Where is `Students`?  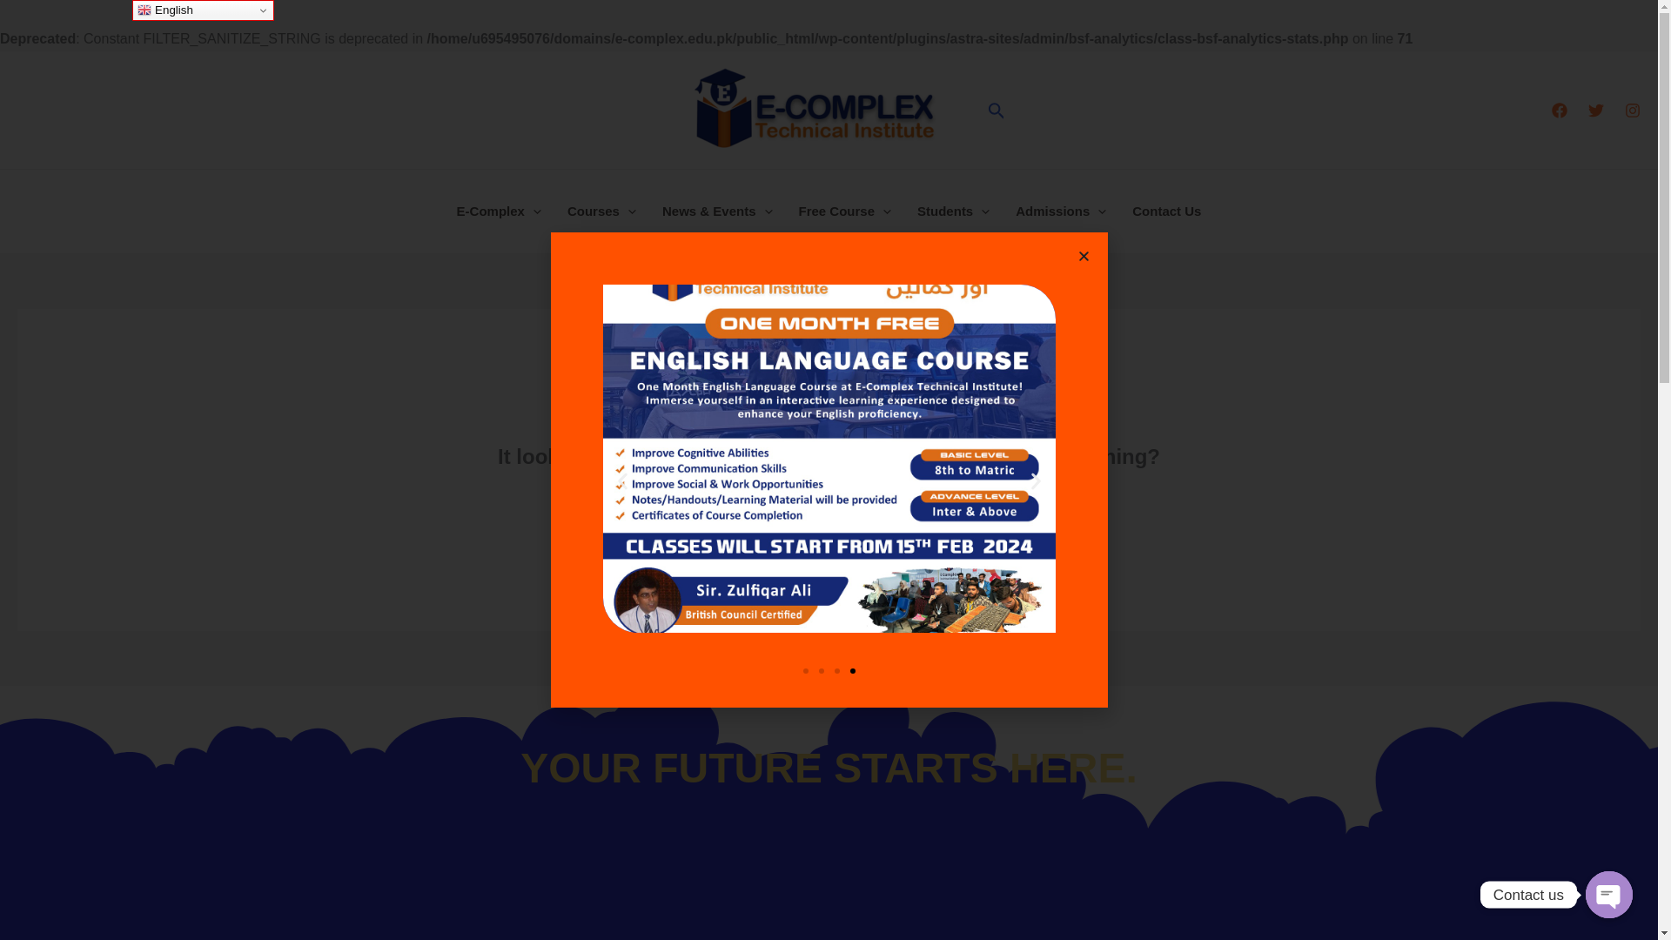
Students is located at coordinates (953, 211).